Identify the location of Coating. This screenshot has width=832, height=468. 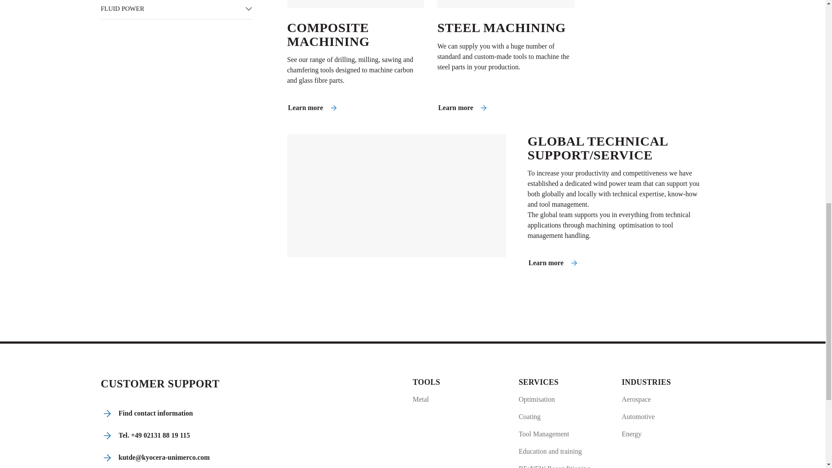
(554, 417).